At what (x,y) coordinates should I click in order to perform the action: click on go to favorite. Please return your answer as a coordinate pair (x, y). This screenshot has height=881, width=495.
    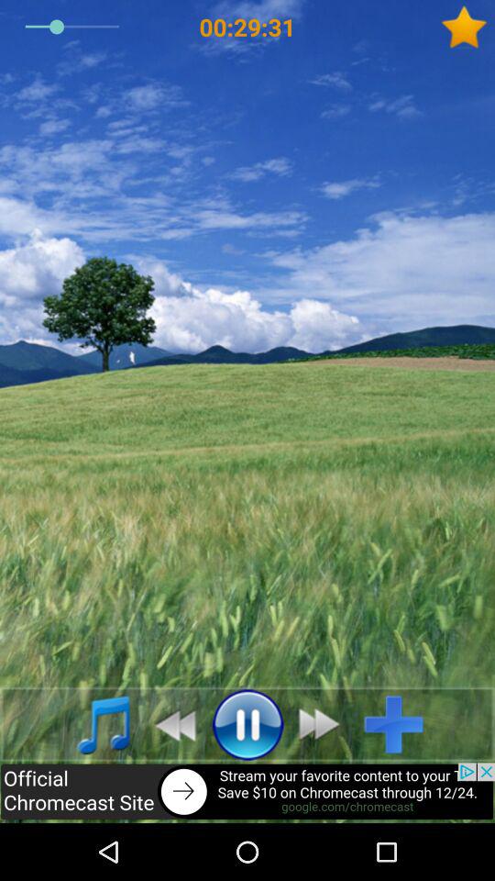
    Looking at the image, I should click on (467, 28).